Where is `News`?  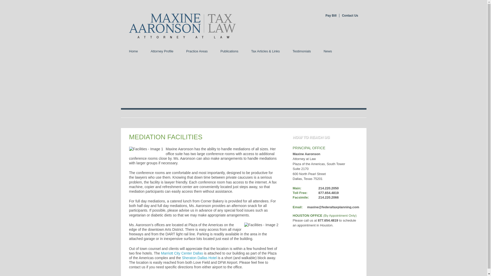 News is located at coordinates (328, 51).